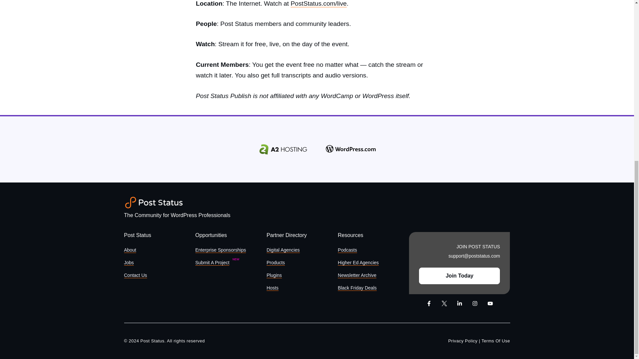  What do you see at coordinates (283, 250) in the screenshot?
I see `Digital Agencies` at bounding box center [283, 250].